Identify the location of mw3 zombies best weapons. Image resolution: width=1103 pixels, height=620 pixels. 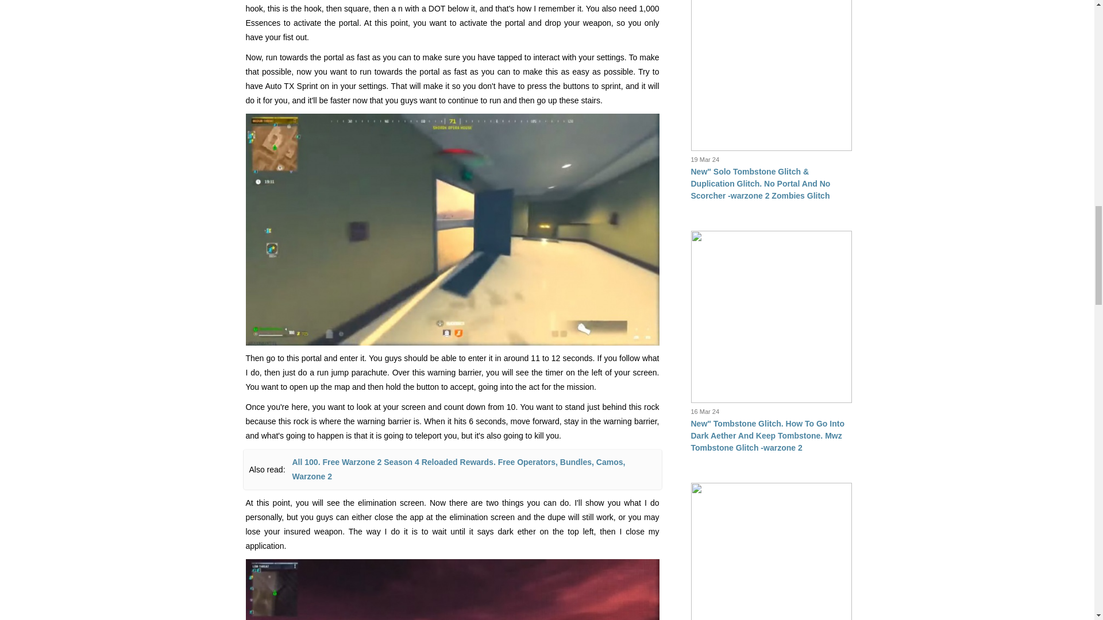
(453, 590).